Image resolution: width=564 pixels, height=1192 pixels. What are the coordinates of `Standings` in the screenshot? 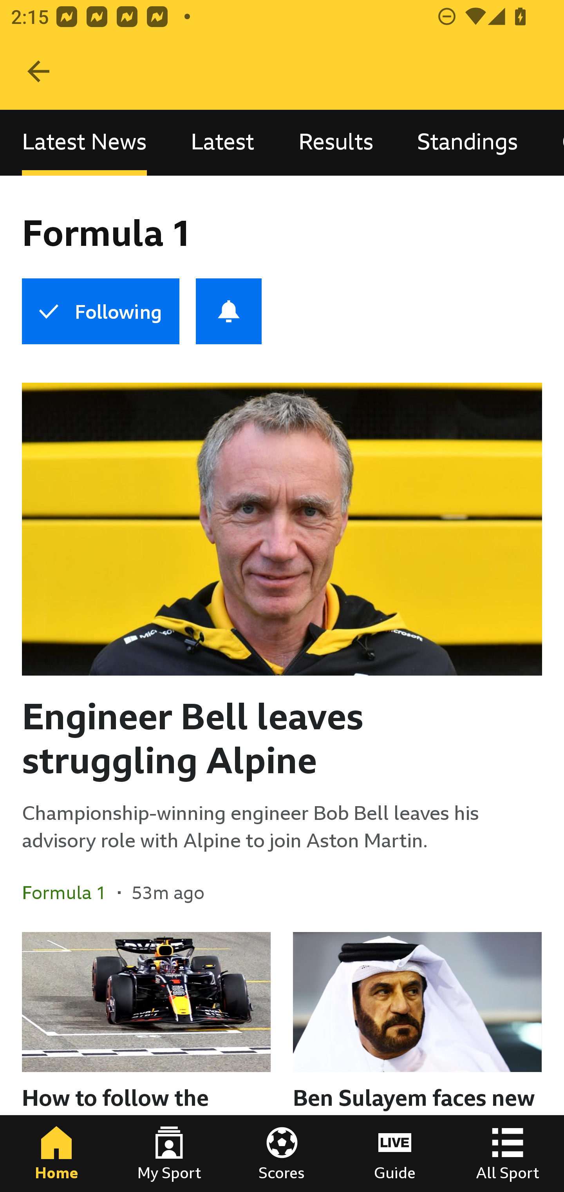 It's located at (468, 142).